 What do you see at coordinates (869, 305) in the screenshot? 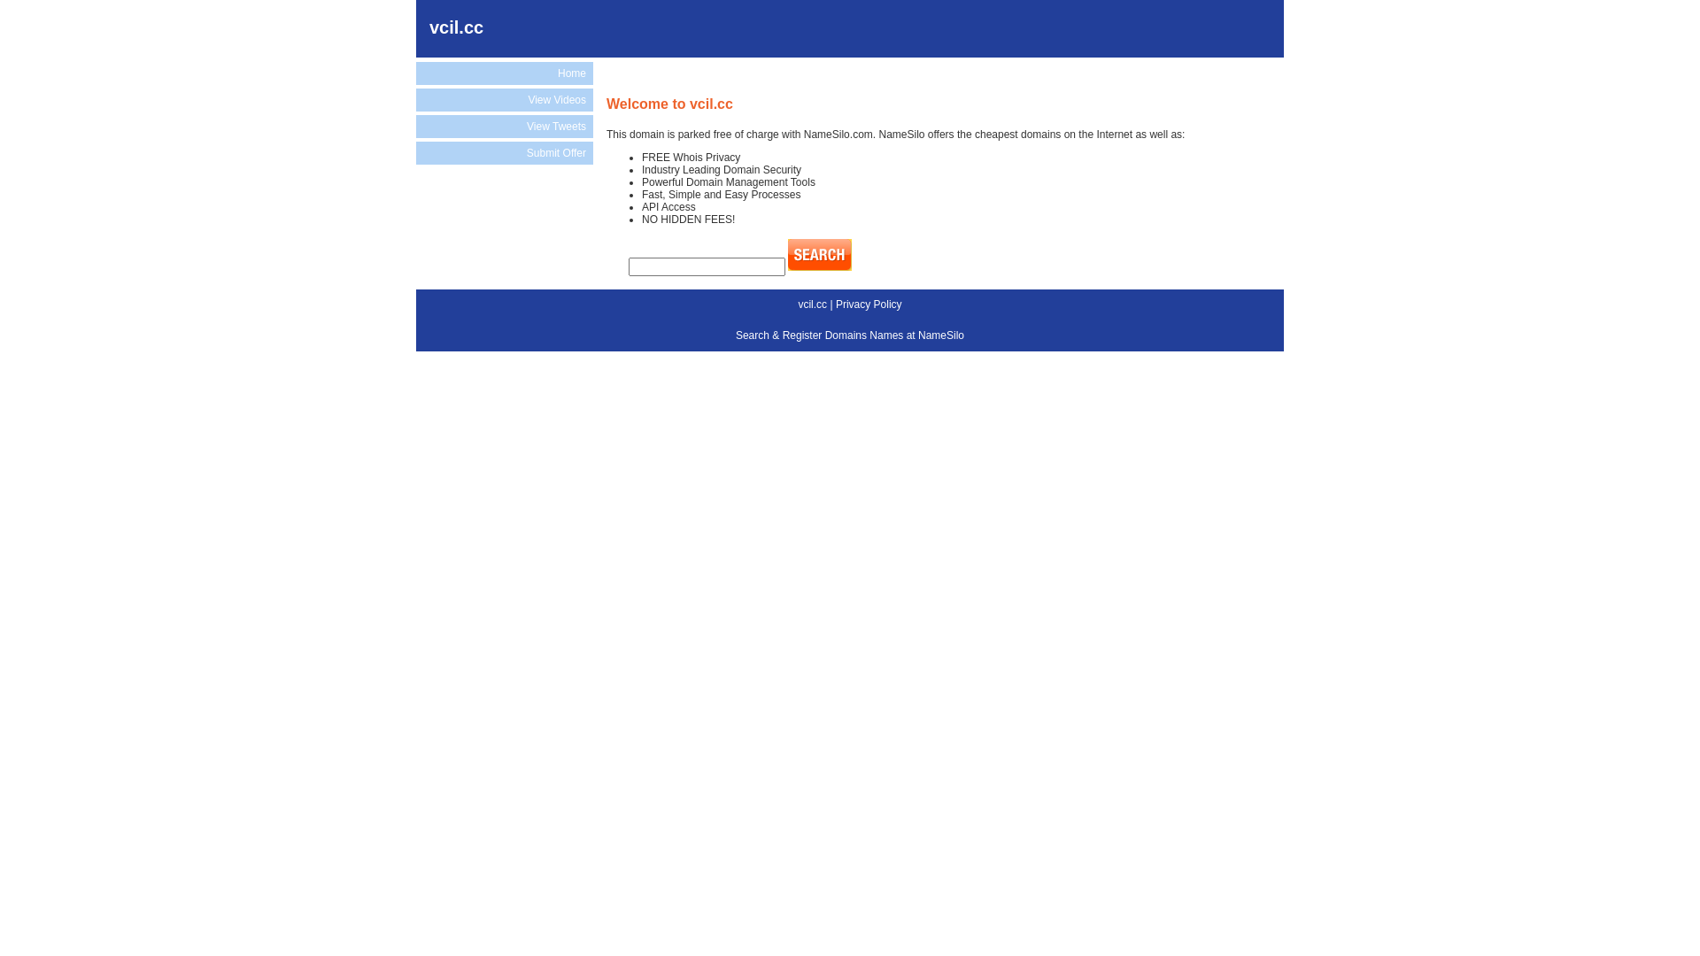
I see `Privacy Policy` at bounding box center [869, 305].